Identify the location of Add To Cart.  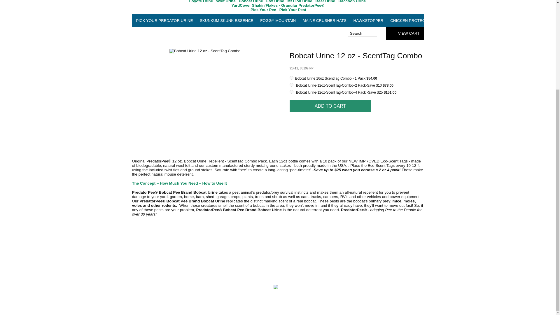
(330, 106).